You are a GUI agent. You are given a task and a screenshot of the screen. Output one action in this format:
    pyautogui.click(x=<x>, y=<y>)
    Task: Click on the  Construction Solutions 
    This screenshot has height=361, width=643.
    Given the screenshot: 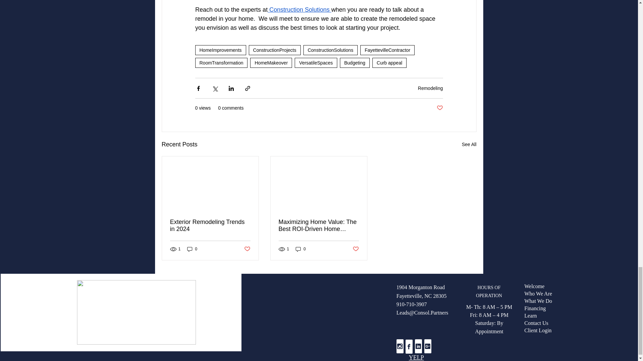 What is the action you would take?
    pyautogui.click(x=299, y=9)
    